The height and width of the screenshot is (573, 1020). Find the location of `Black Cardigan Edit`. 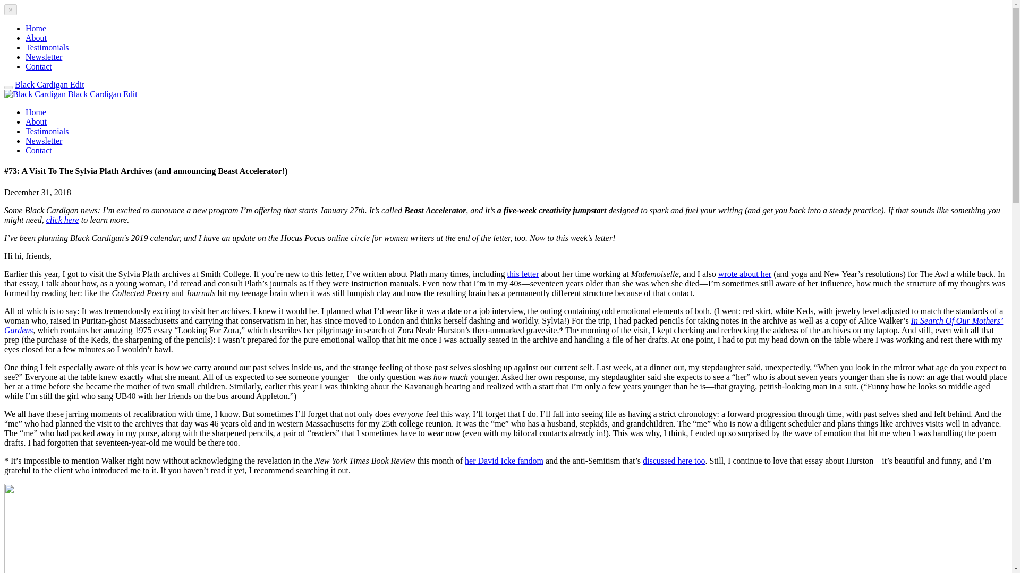

Black Cardigan Edit is located at coordinates (50, 85).